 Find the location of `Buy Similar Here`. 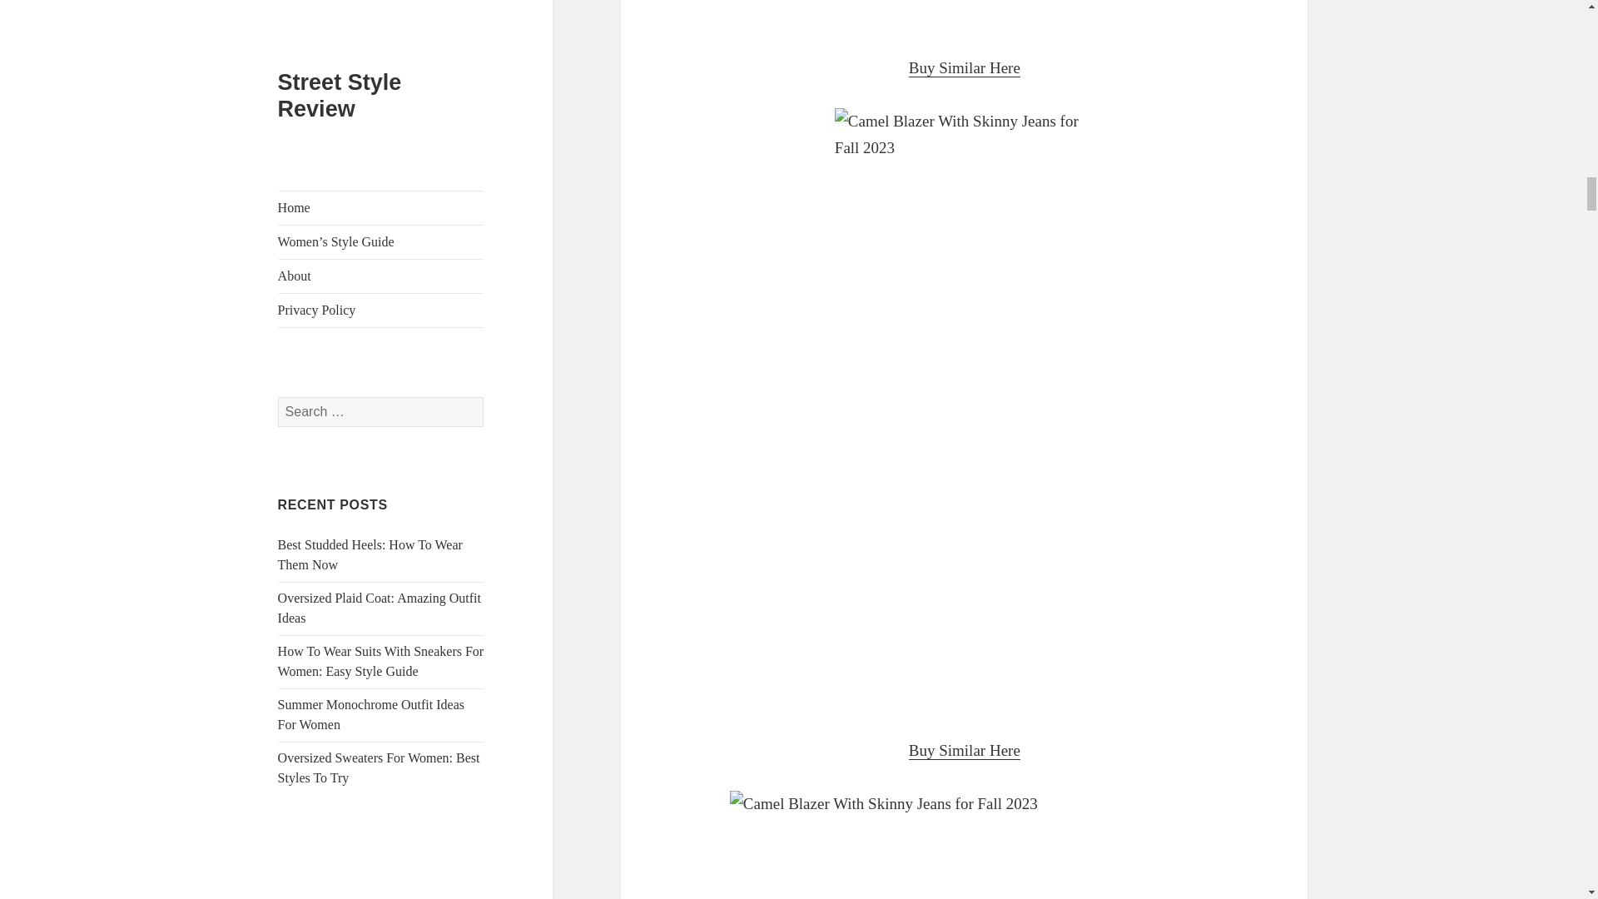

Buy Similar Here is located at coordinates (965, 68).